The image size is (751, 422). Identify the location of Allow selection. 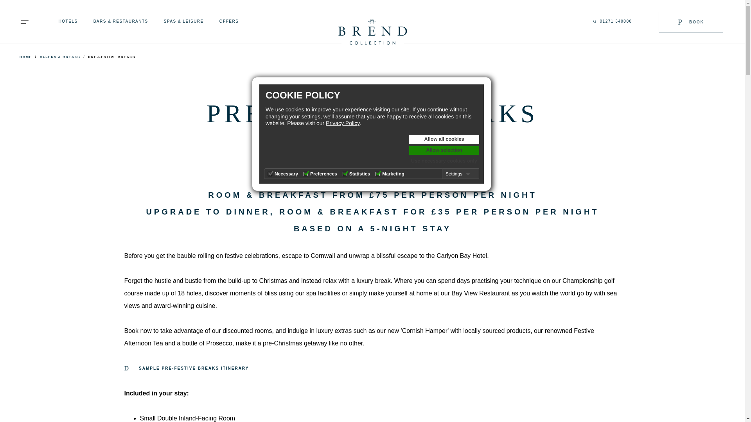
(444, 150).